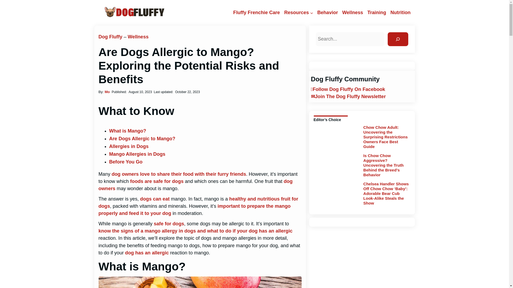 This screenshot has height=288, width=513. I want to click on Wellness, so click(353, 13).